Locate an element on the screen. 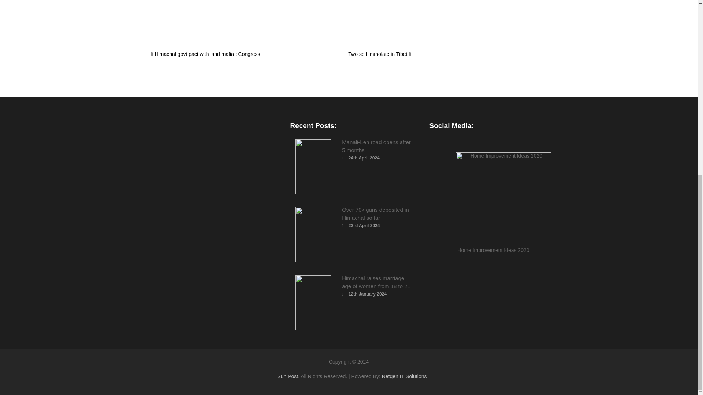 The image size is (703, 395). Home Improvement Ideas 2020 is located at coordinates (493, 203).